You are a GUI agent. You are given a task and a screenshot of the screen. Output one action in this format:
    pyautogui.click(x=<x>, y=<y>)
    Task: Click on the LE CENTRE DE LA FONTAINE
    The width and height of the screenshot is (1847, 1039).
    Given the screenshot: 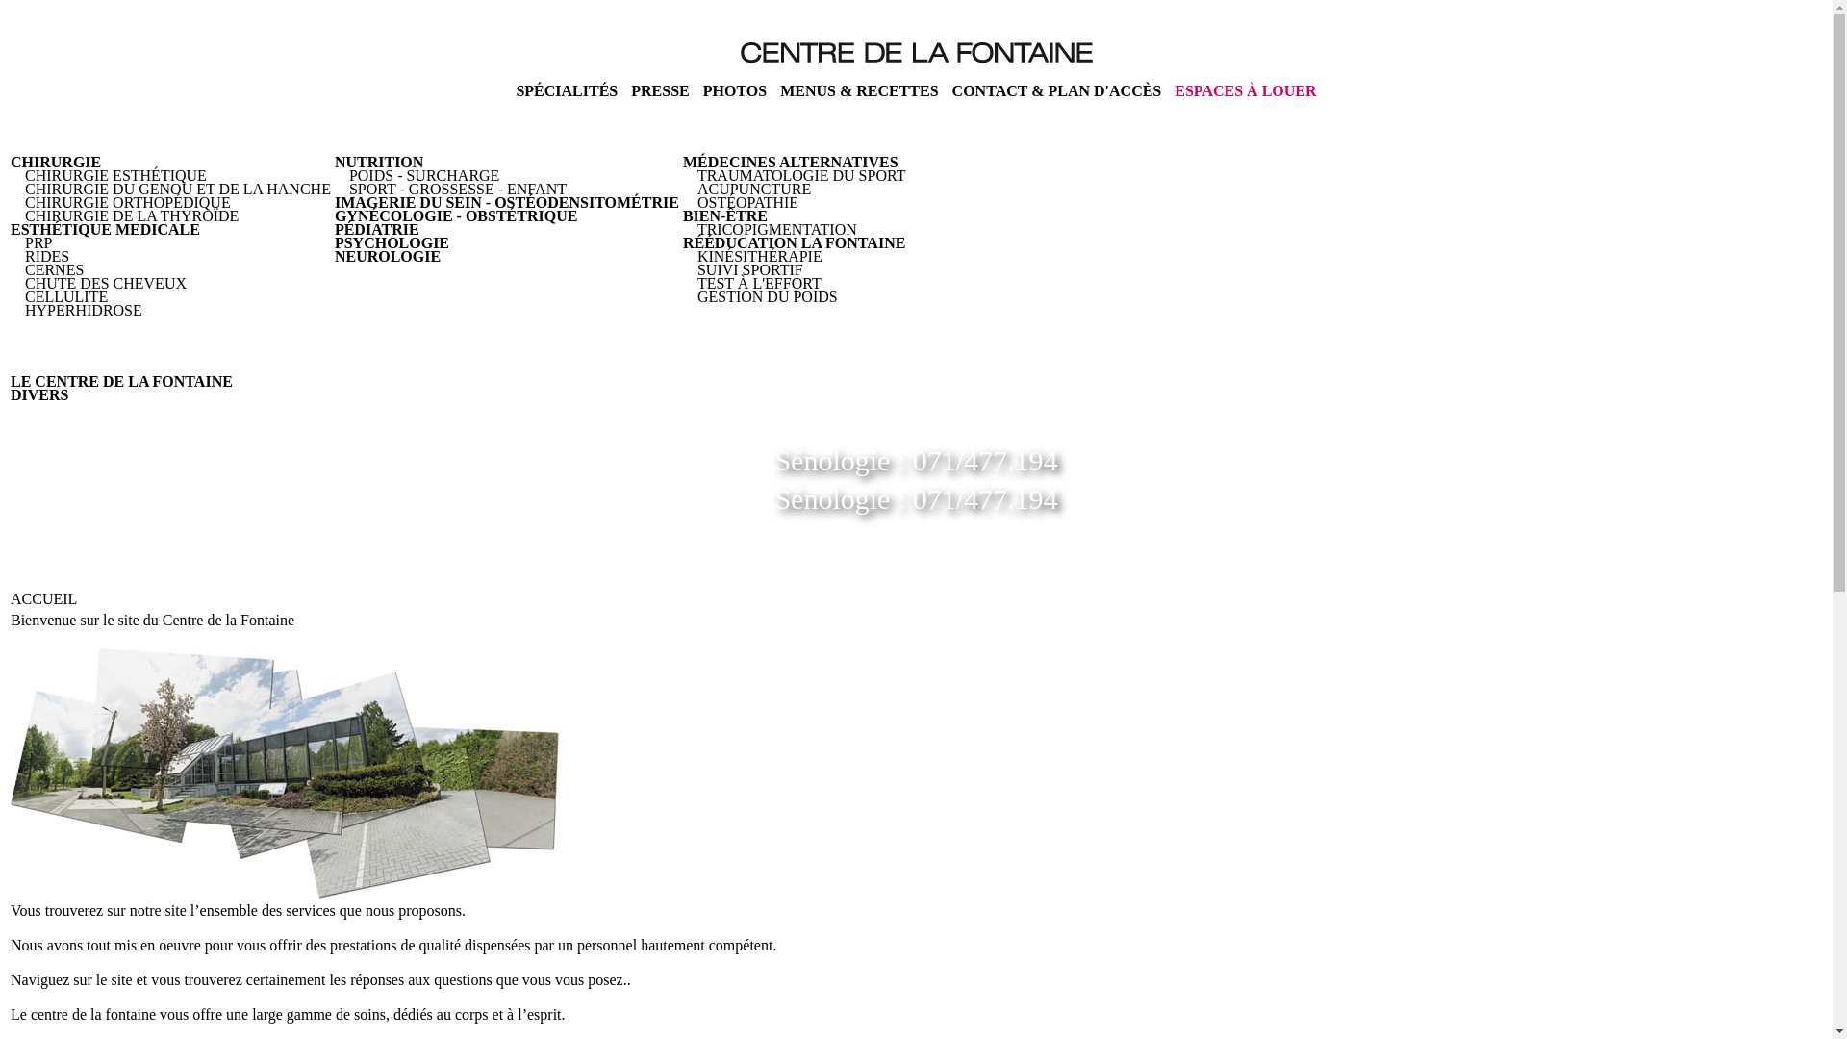 What is the action you would take?
    pyautogui.click(x=121, y=381)
    